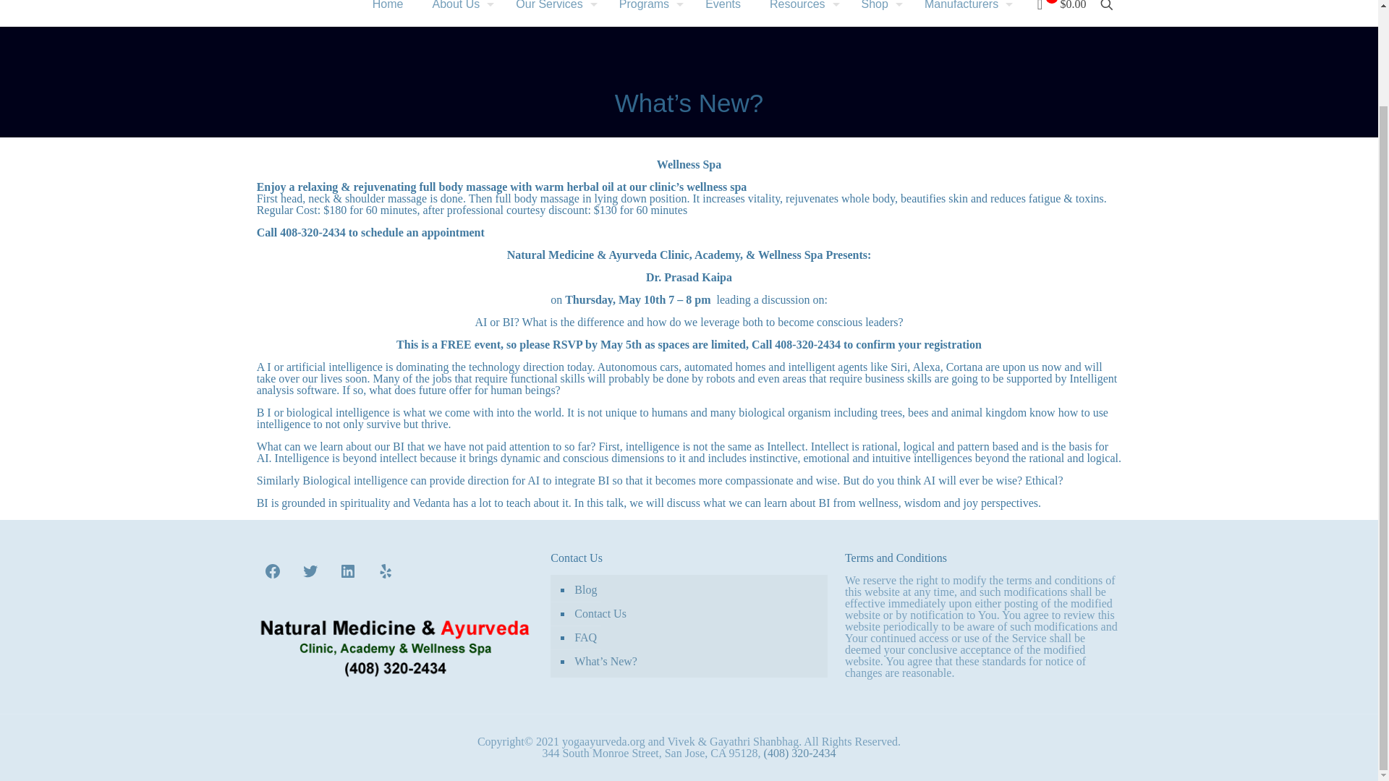 This screenshot has width=1389, height=781. I want to click on Our Services, so click(553, 13).